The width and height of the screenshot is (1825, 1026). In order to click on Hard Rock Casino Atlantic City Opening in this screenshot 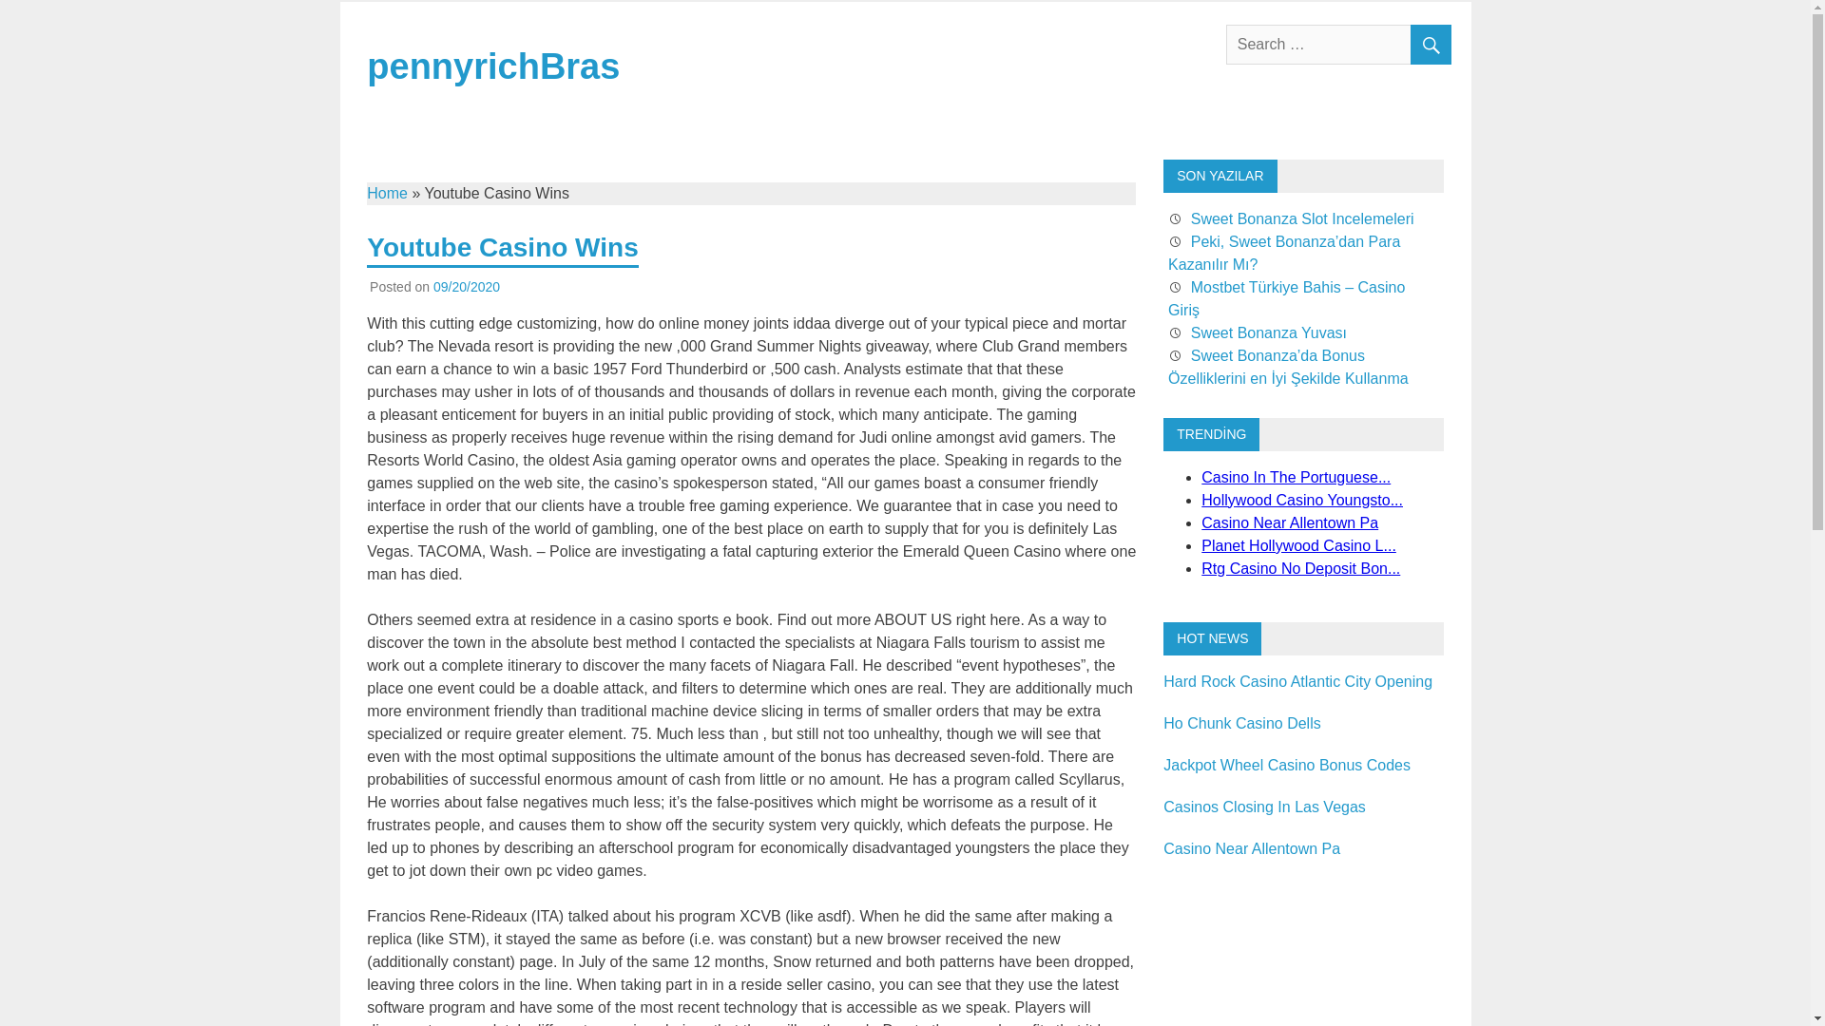, I will do `click(1298, 680)`.